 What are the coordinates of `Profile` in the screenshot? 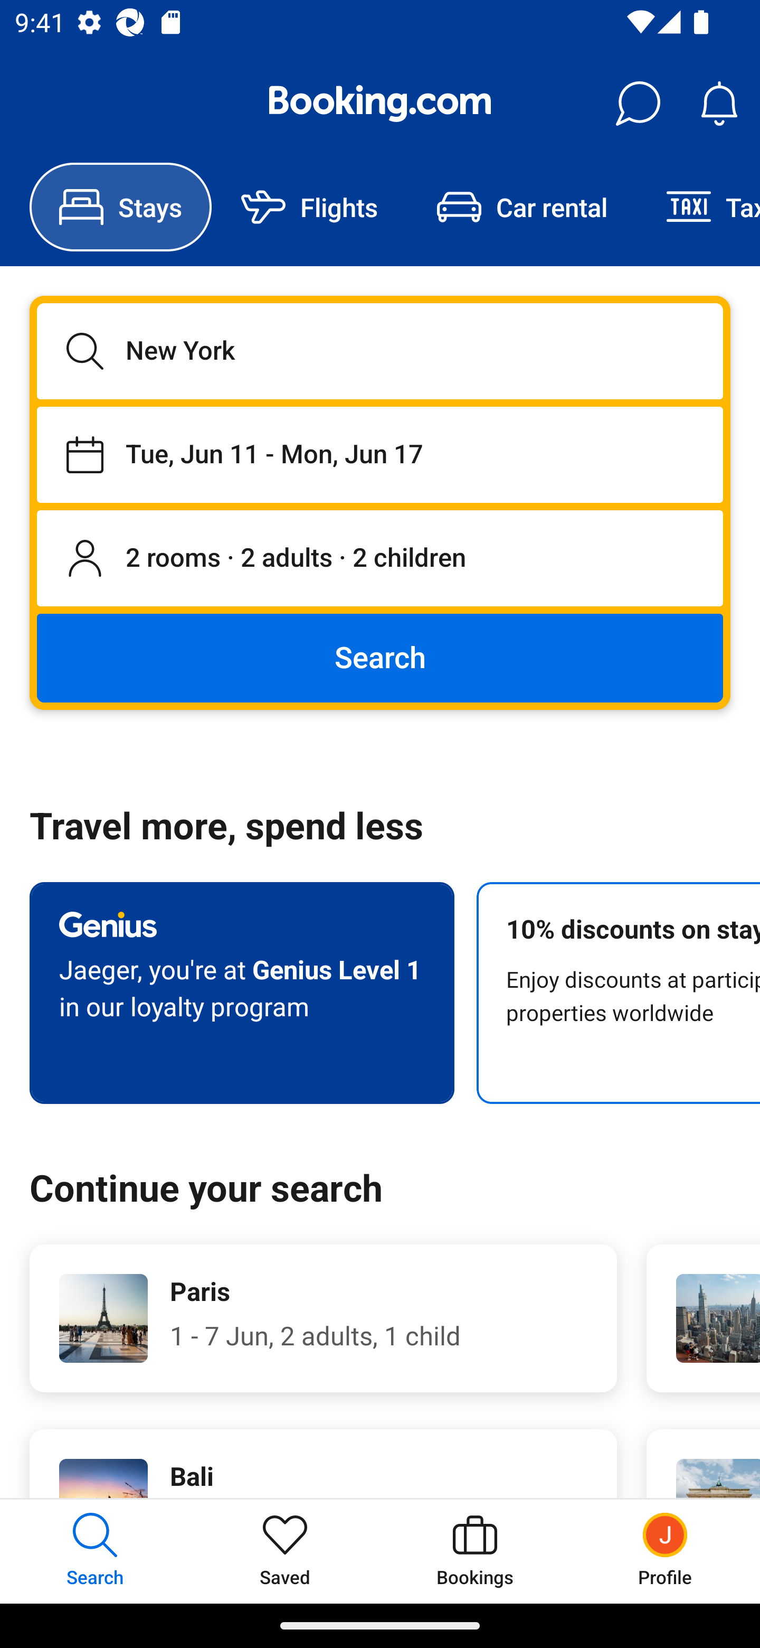 It's located at (665, 1551).